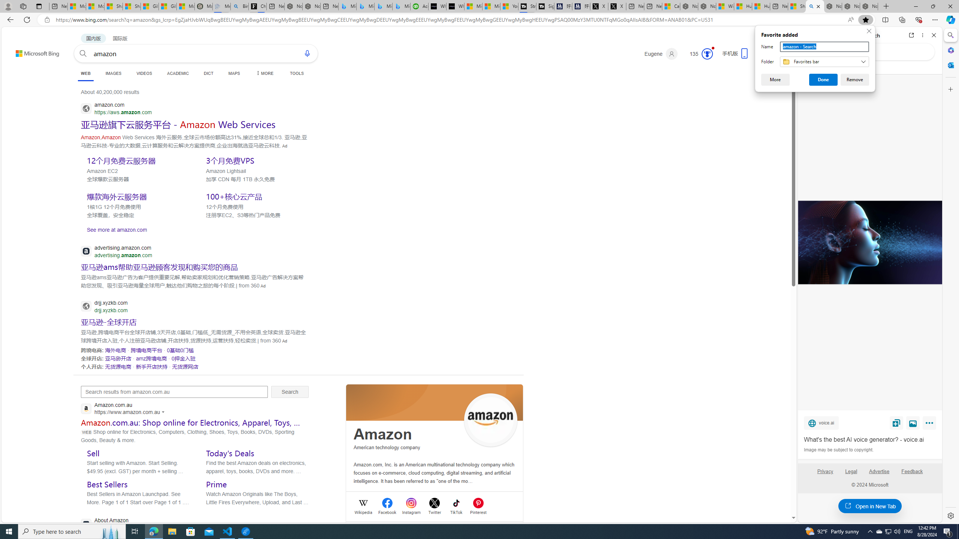  Describe the element at coordinates (383, 434) in the screenshot. I see `Amazon` at that location.